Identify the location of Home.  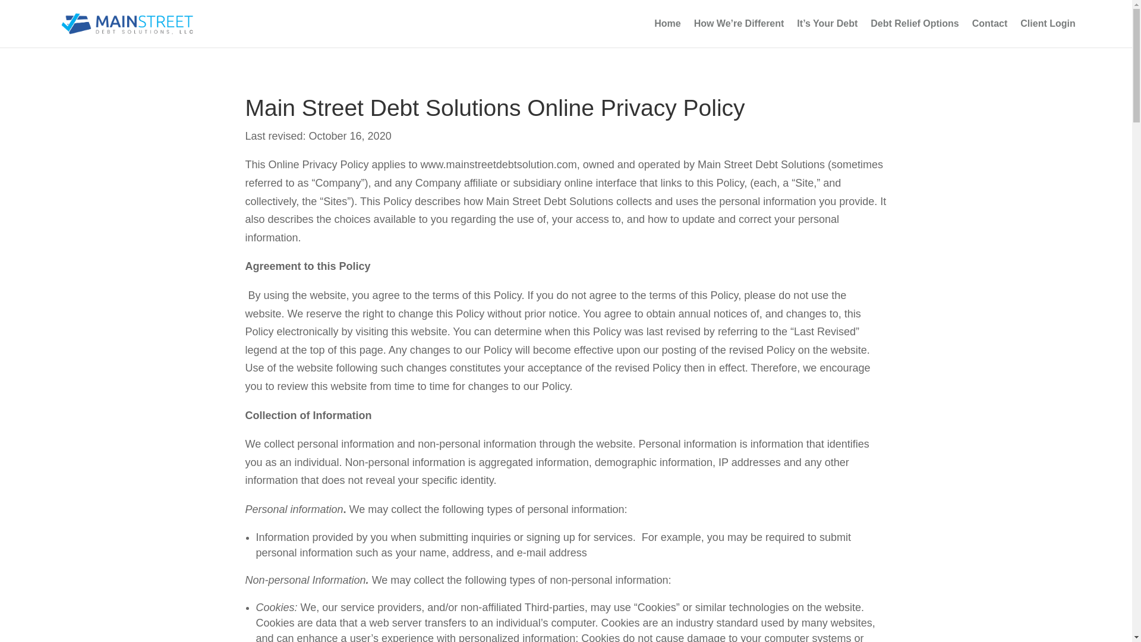
(667, 33).